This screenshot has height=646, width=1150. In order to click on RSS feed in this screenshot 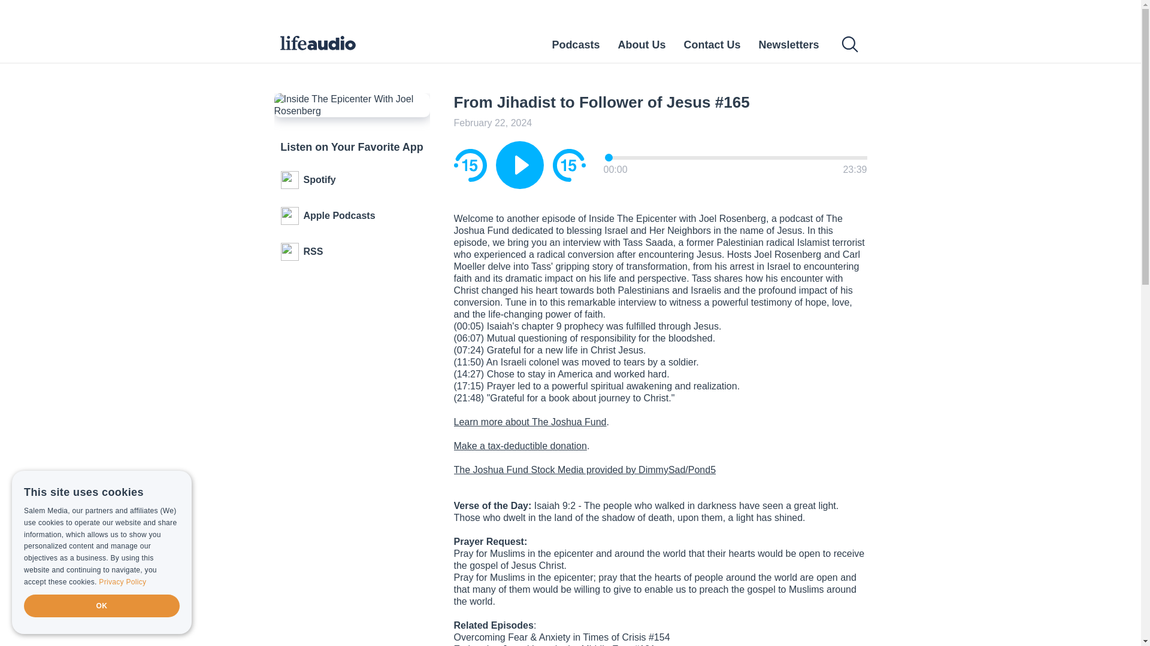, I will do `click(352, 252)`.